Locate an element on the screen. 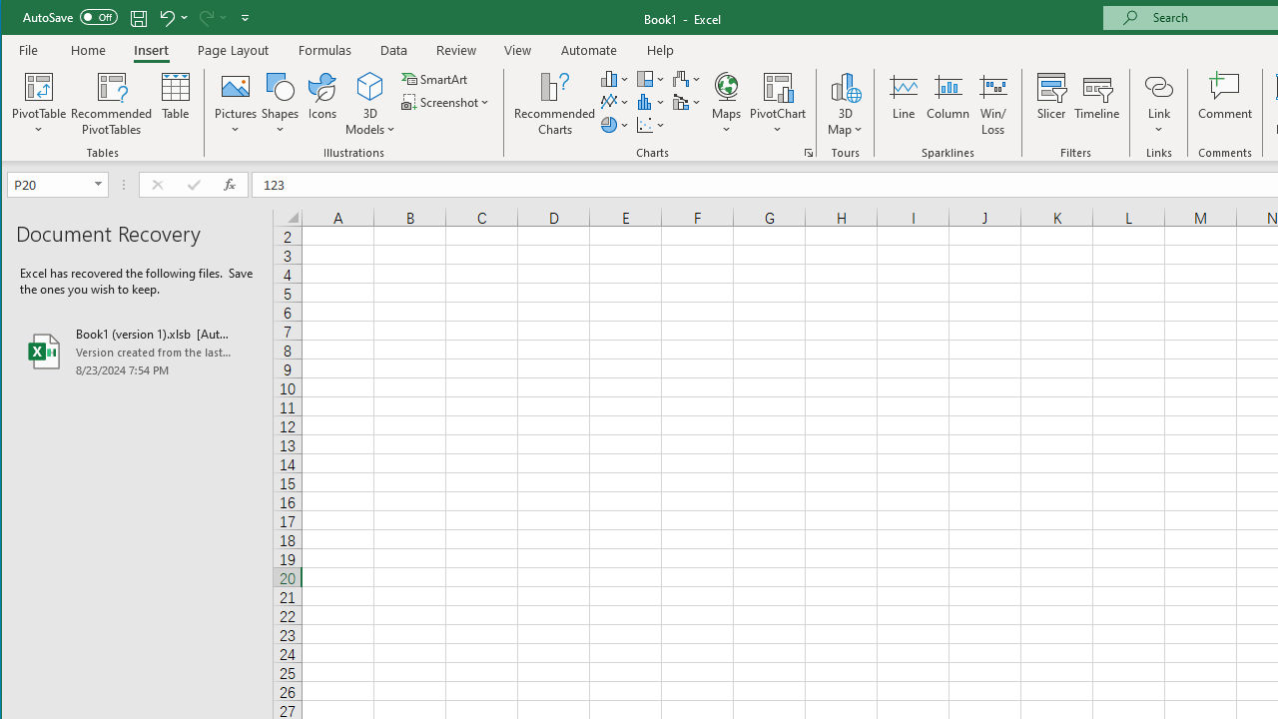 The width and height of the screenshot is (1278, 719). 3D Map is located at coordinates (845, 104).